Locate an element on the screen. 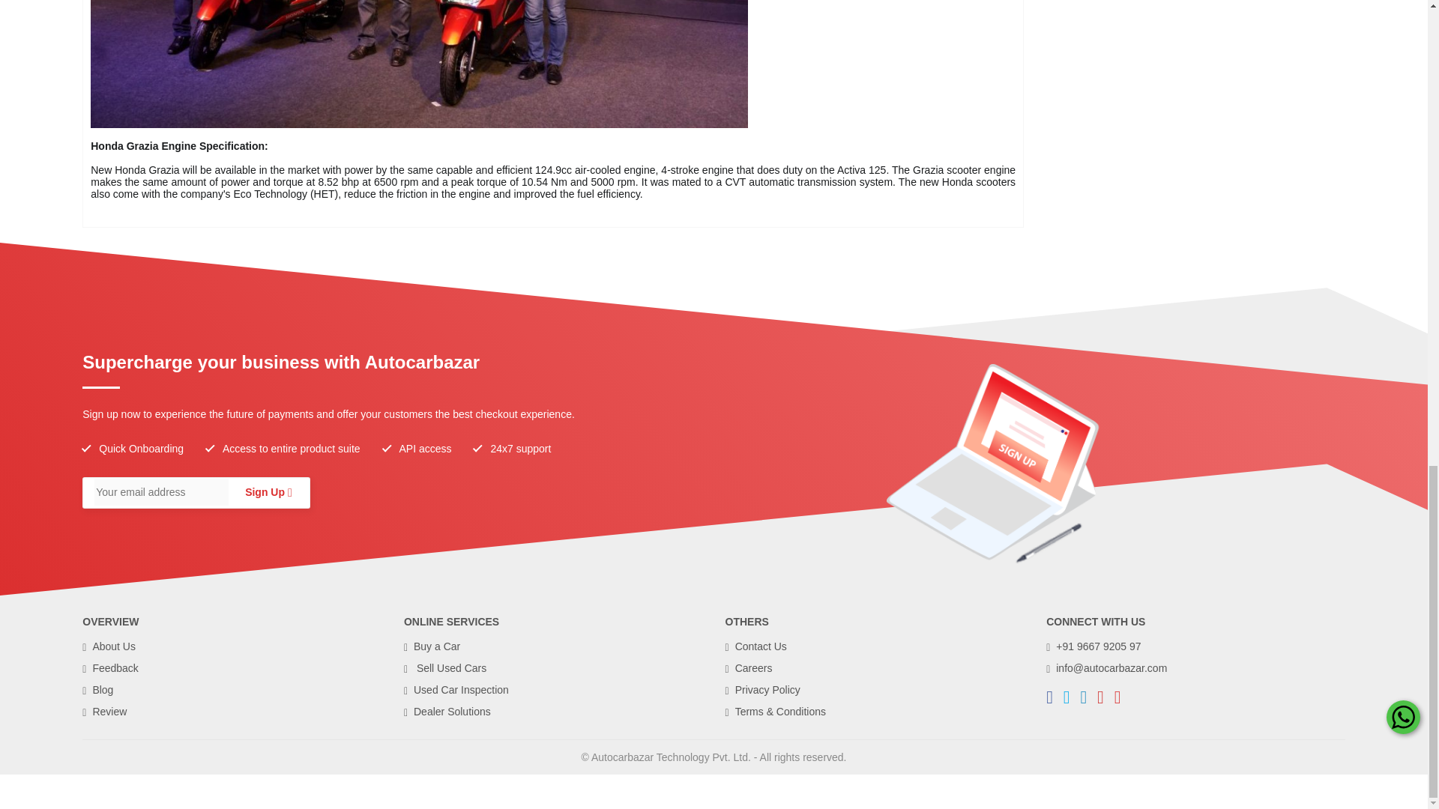  Careers is located at coordinates (749, 668).